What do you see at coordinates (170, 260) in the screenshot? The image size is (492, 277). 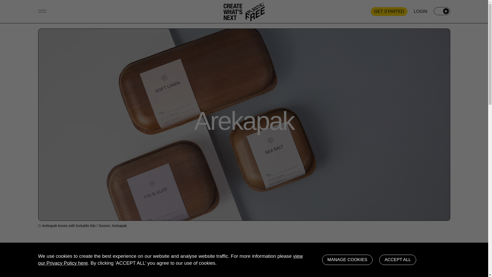 I see `view our Privacy Policy here` at bounding box center [170, 260].